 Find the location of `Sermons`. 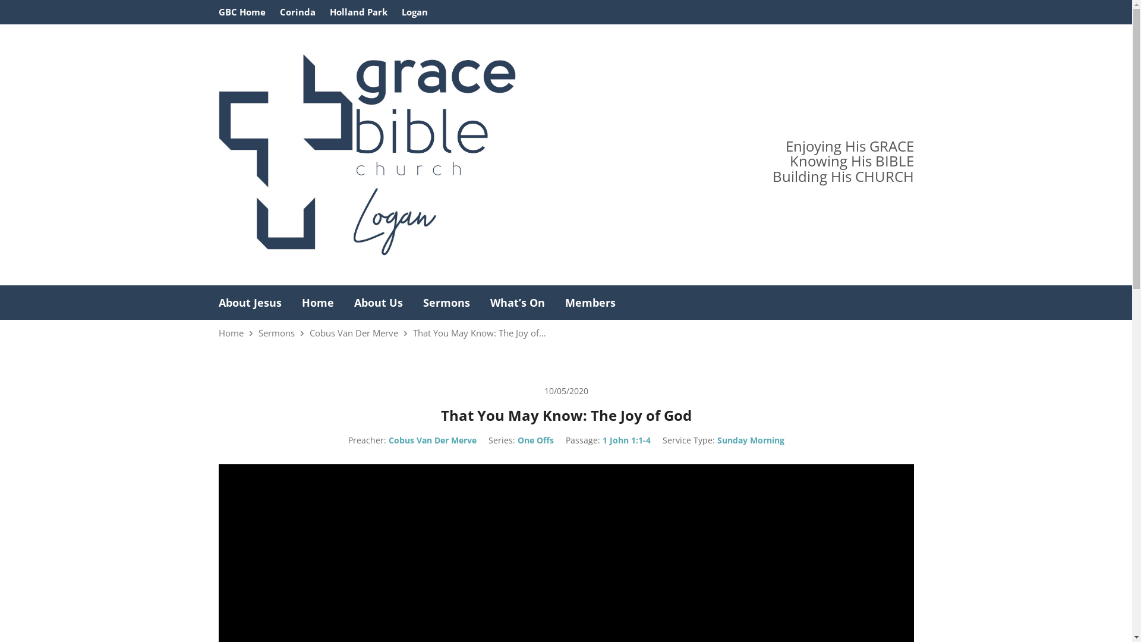

Sermons is located at coordinates (447, 303).